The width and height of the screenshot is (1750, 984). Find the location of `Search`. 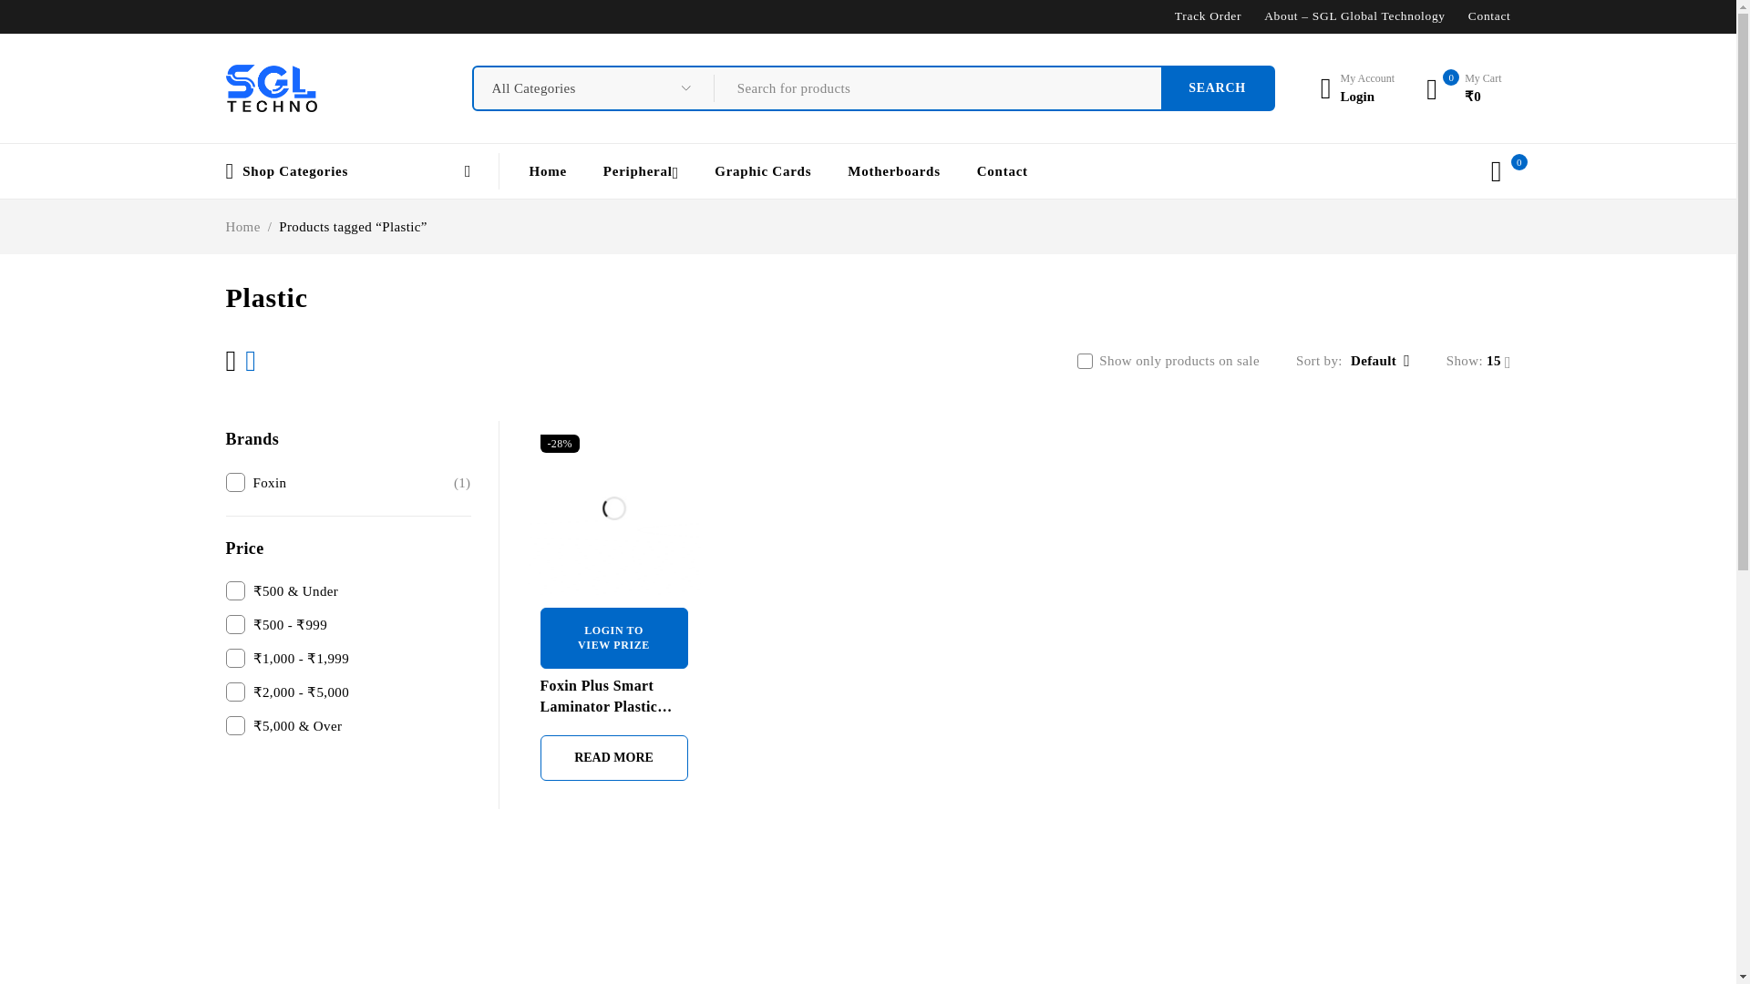

Search is located at coordinates (1218, 87).